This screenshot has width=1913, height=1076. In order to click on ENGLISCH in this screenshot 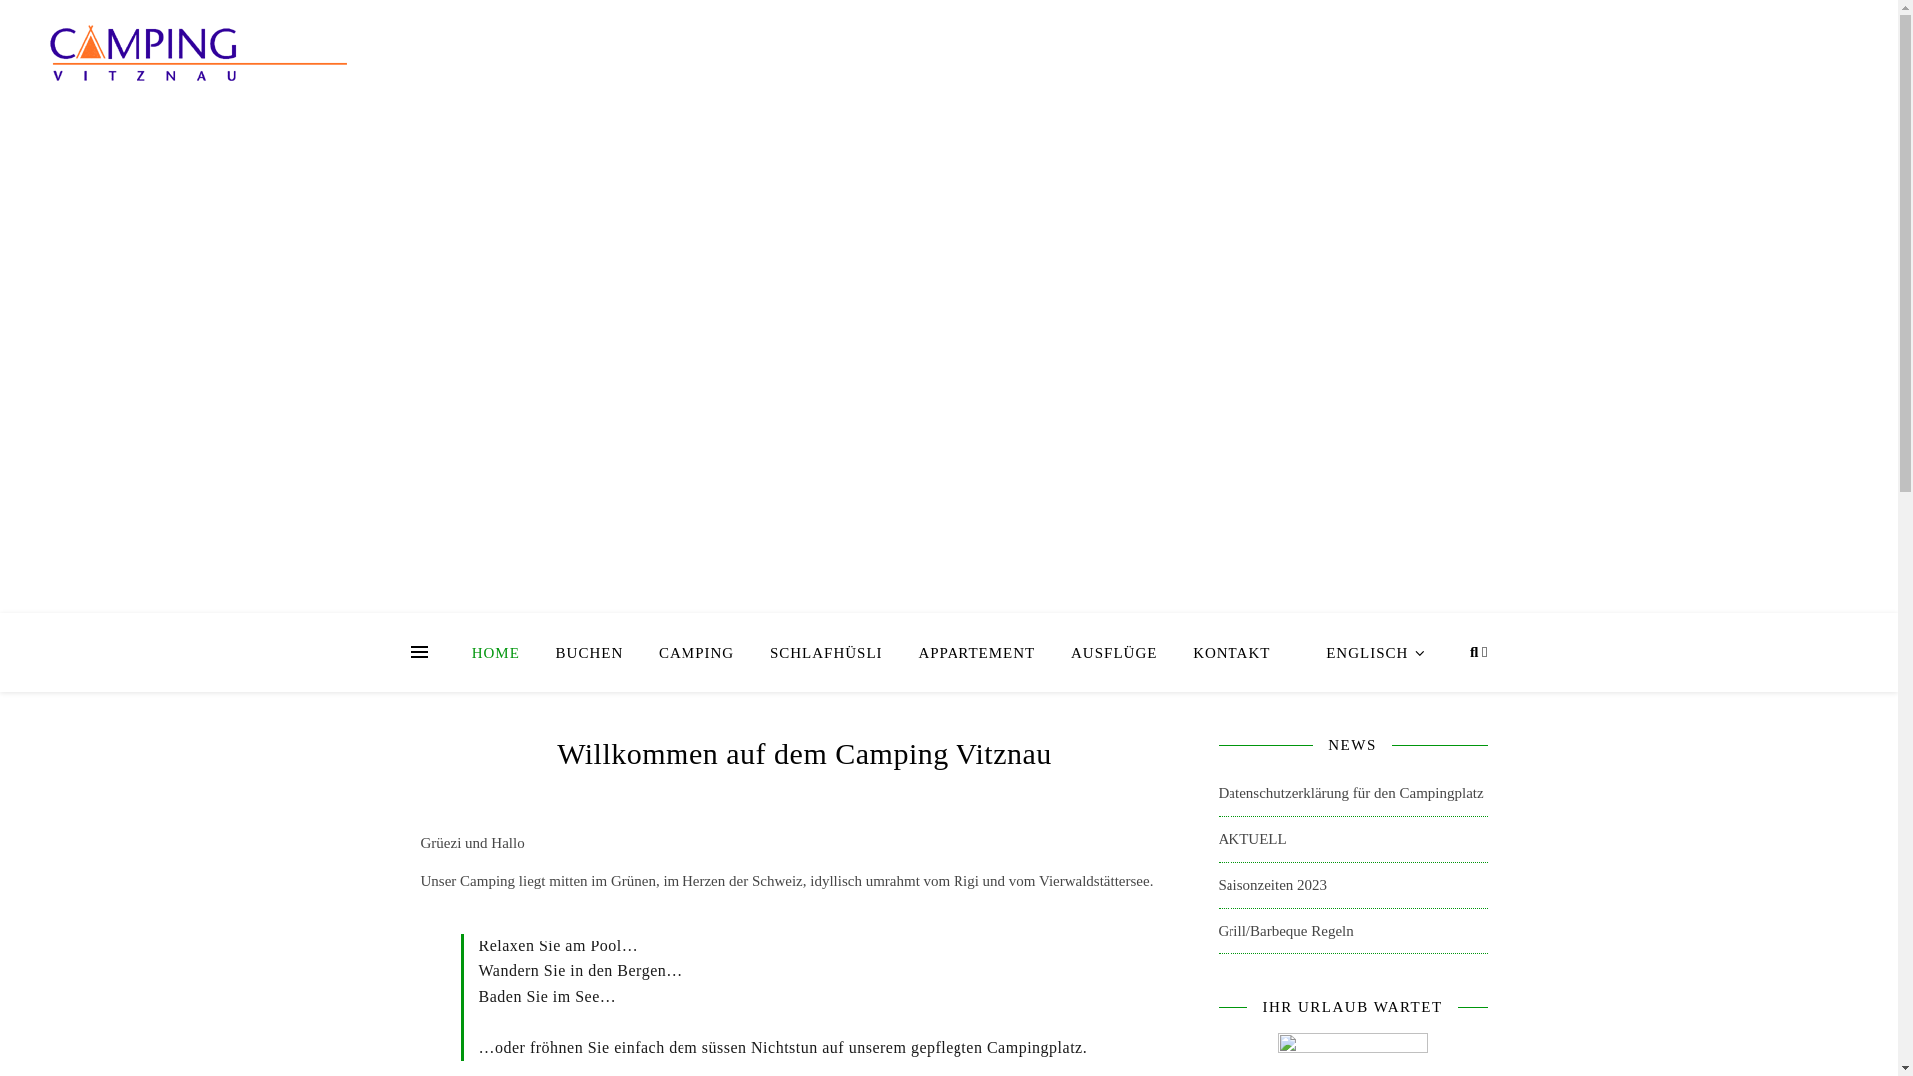, I will do `click(1358, 653)`.